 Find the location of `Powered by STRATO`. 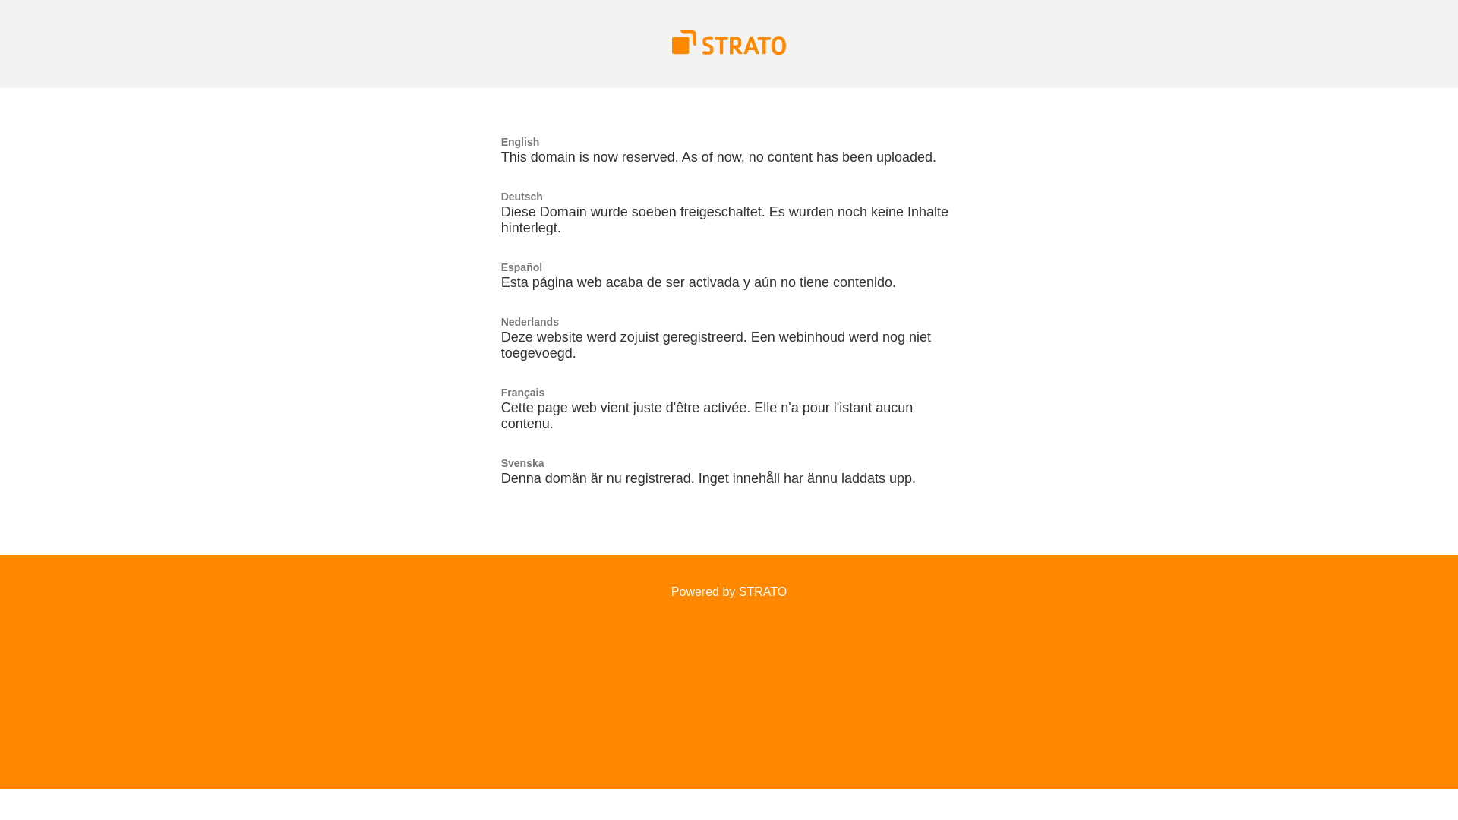

Powered by STRATO is located at coordinates (729, 592).